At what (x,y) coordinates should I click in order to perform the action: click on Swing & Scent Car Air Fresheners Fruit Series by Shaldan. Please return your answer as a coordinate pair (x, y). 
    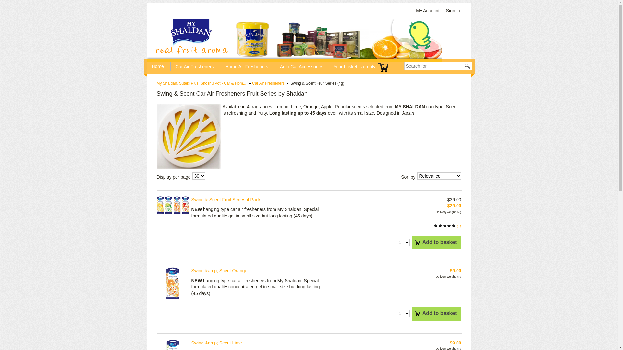
    Looking at the image, I should click on (188, 136).